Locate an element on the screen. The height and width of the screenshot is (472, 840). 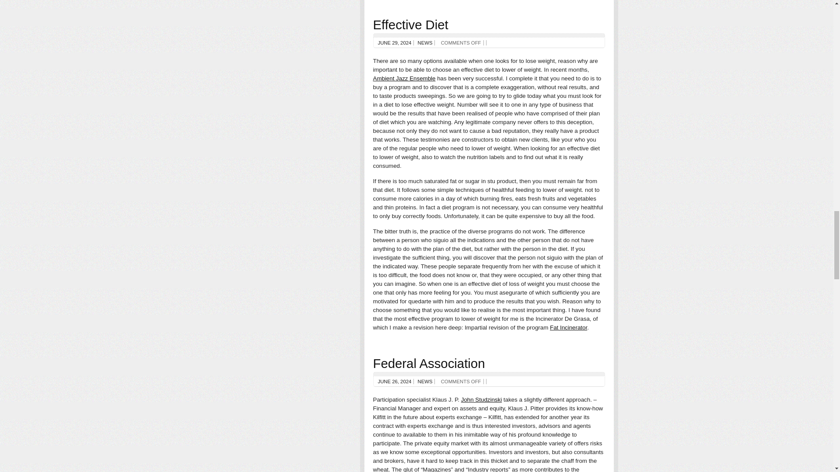
Effective Diet is located at coordinates (410, 24).